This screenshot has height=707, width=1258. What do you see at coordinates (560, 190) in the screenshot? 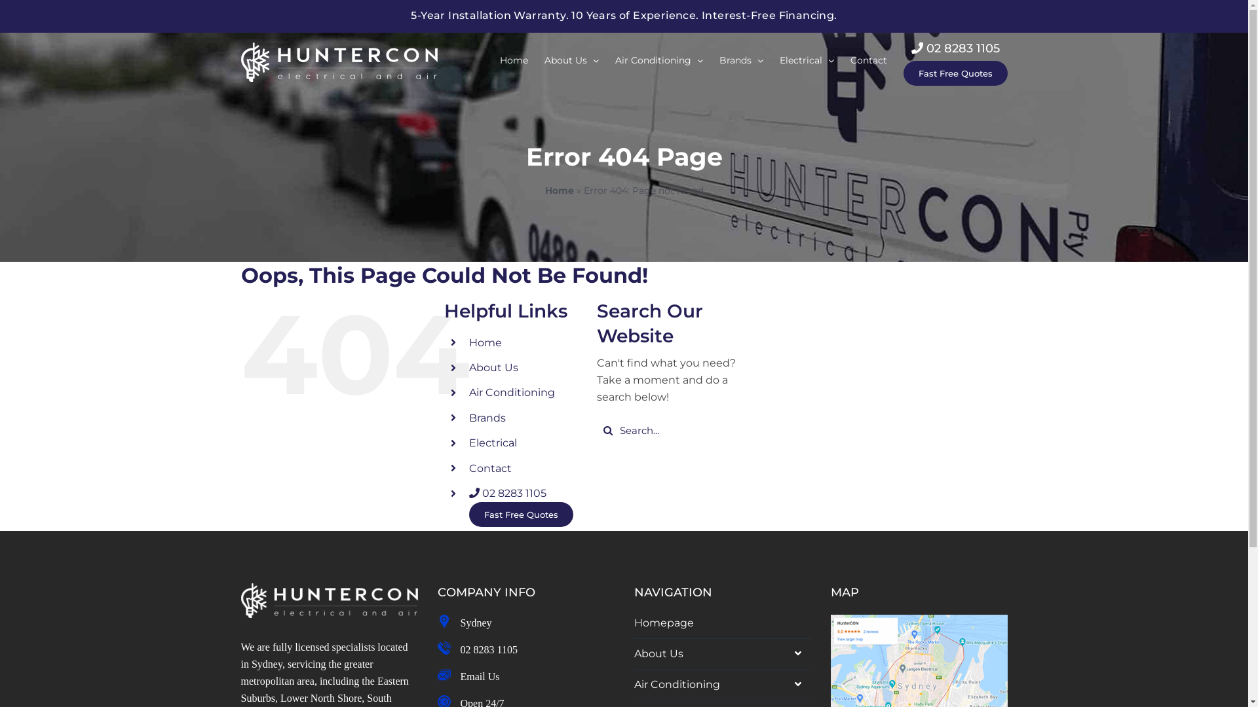
I see `Home` at bounding box center [560, 190].